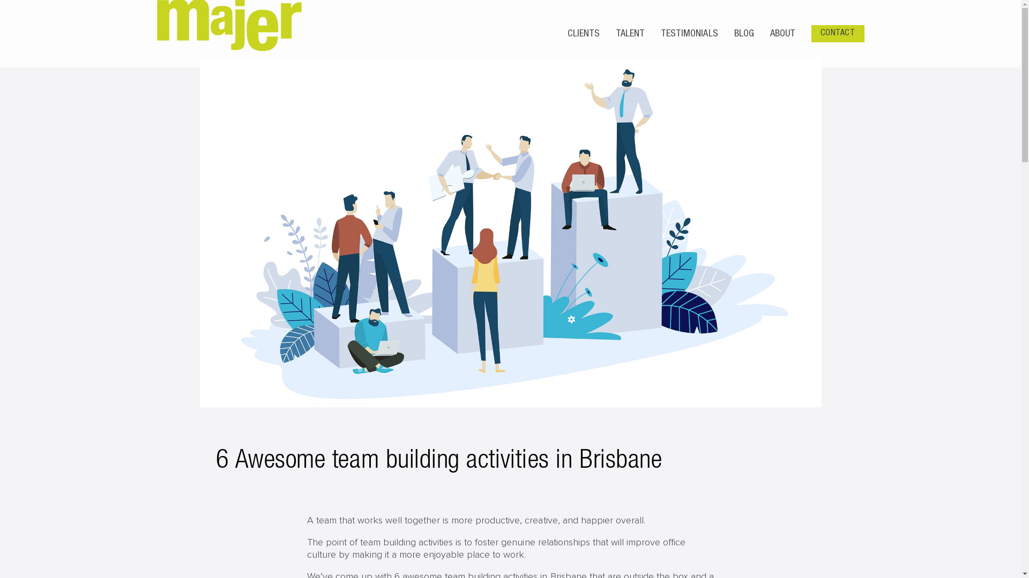 This screenshot has width=1029, height=578. What do you see at coordinates (584, 34) in the screenshot?
I see `CLIENTS` at bounding box center [584, 34].